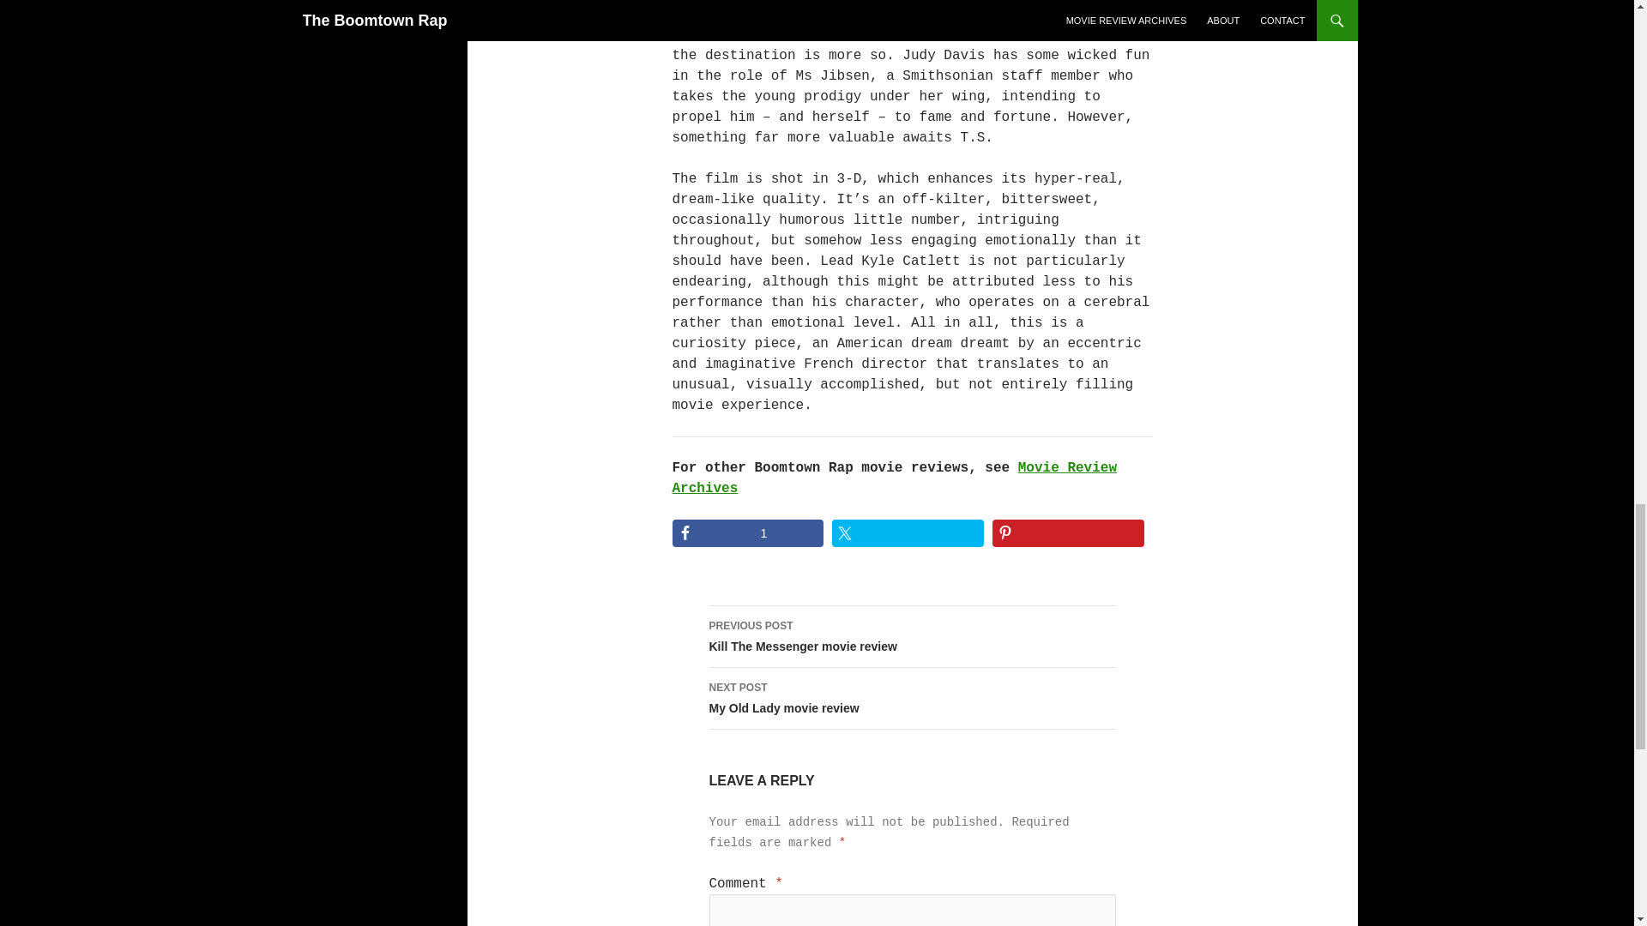  What do you see at coordinates (908, 533) in the screenshot?
I see `Share on Twitter` at bounding box center [908, 533].